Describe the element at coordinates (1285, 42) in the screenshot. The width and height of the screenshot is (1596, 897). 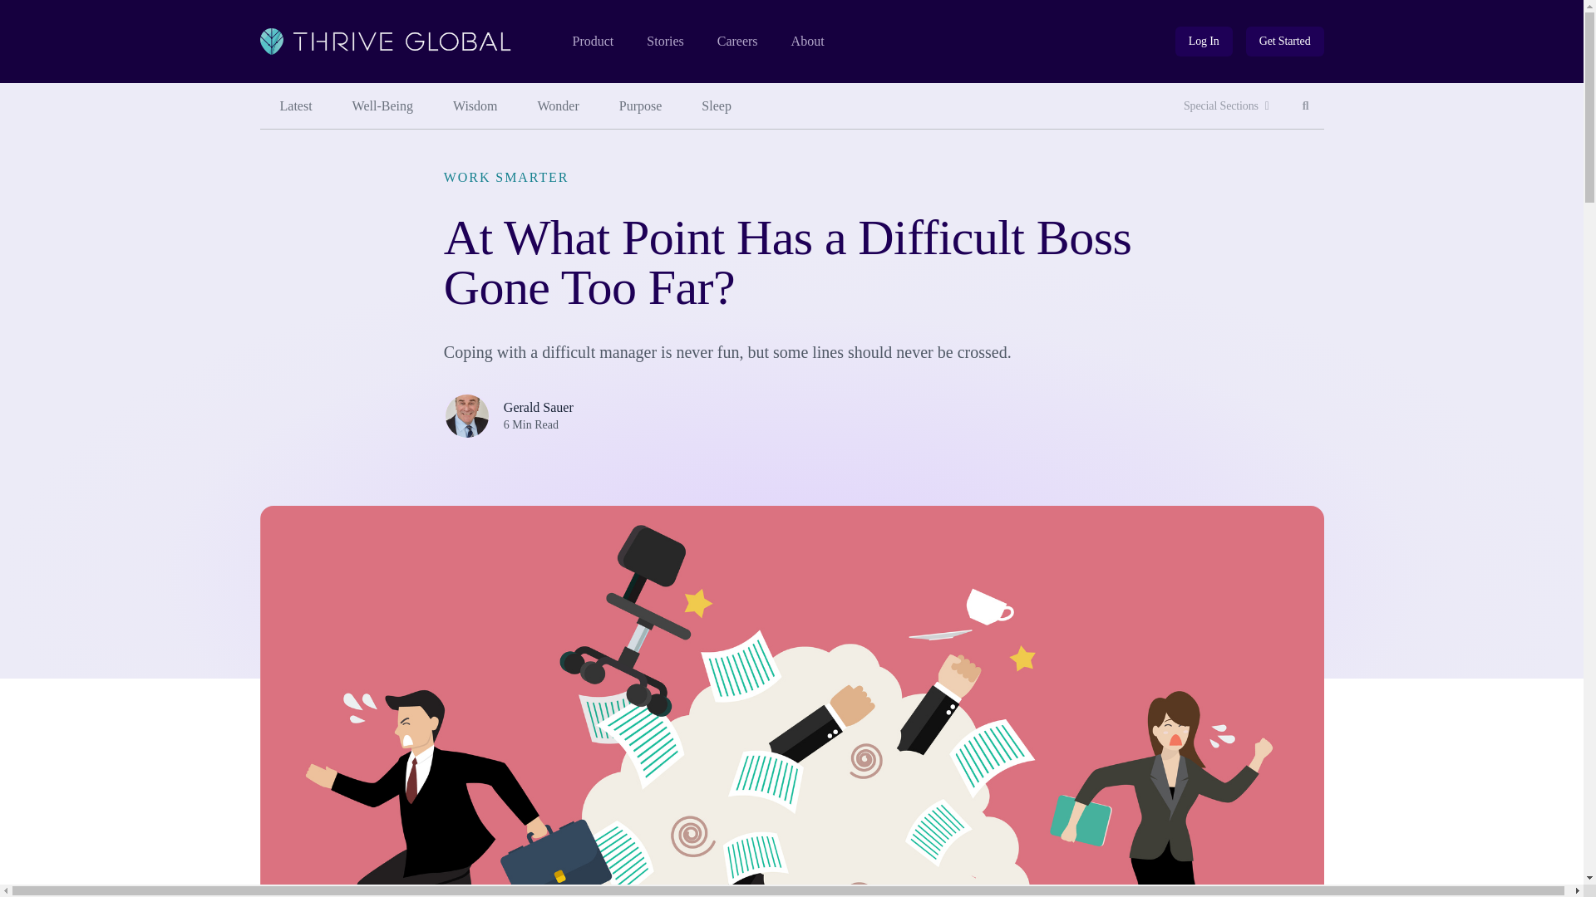
I see `Get Started` at that location.